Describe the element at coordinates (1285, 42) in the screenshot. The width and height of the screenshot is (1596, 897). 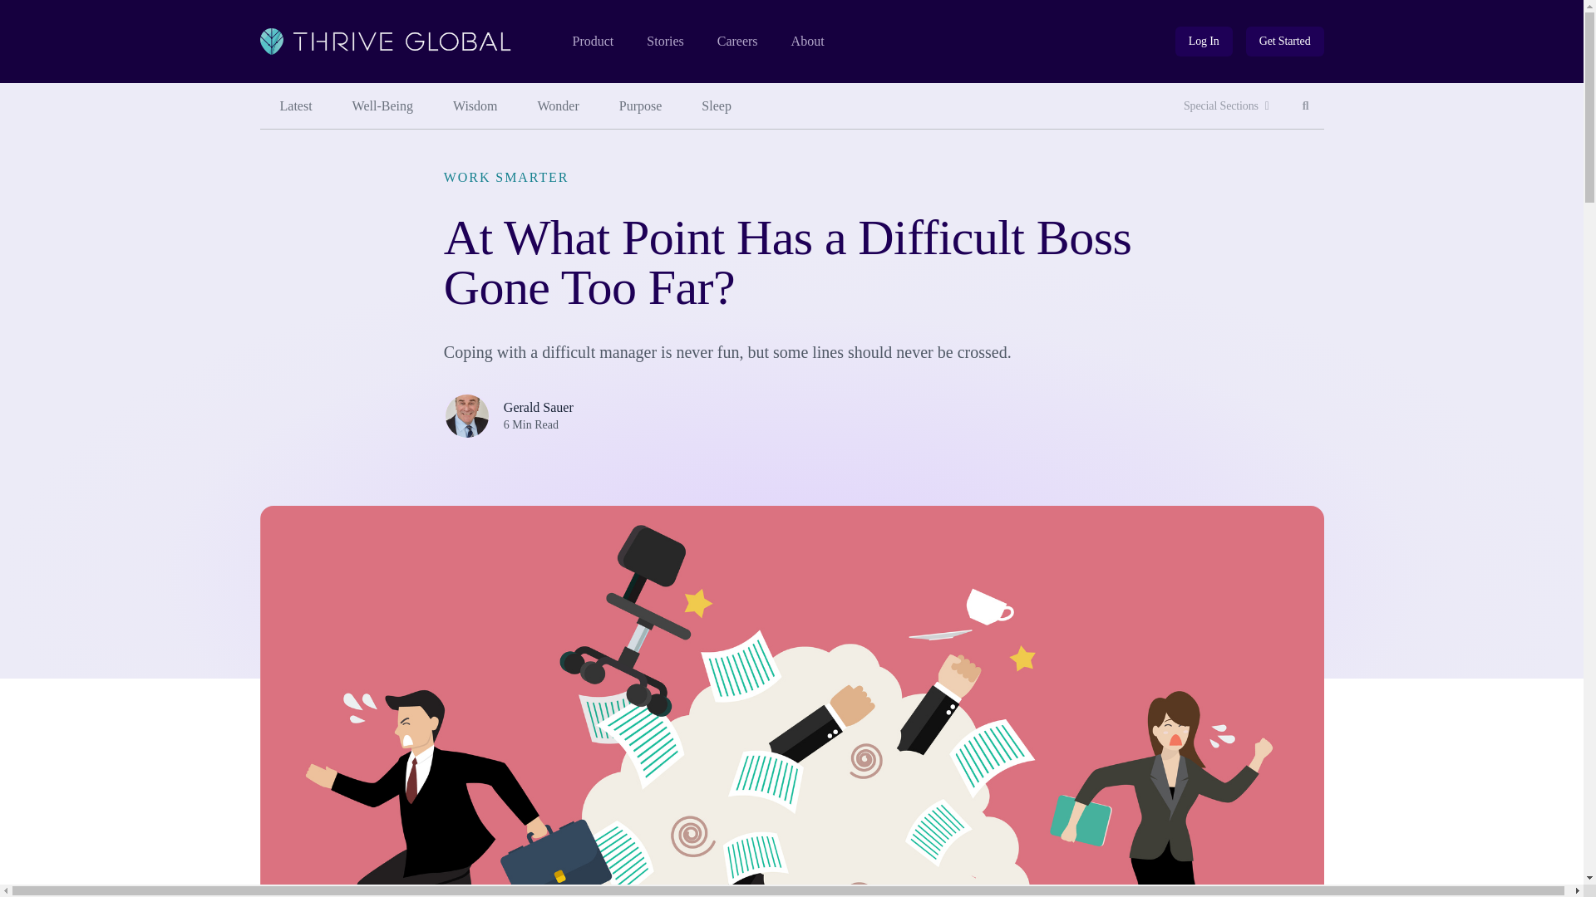
I see `Get Started` at that location.